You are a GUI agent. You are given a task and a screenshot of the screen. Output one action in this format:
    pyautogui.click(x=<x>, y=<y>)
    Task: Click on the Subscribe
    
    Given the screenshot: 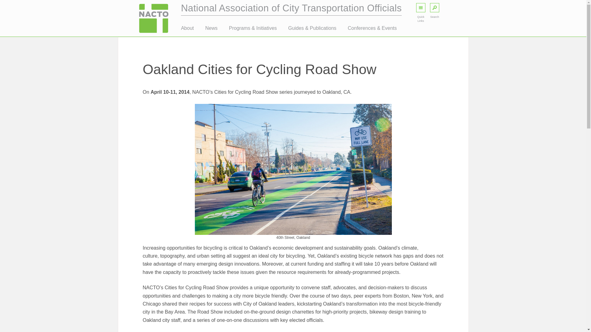 What is the action you would take?
    pyautogui.click(x=304, y=237)
    